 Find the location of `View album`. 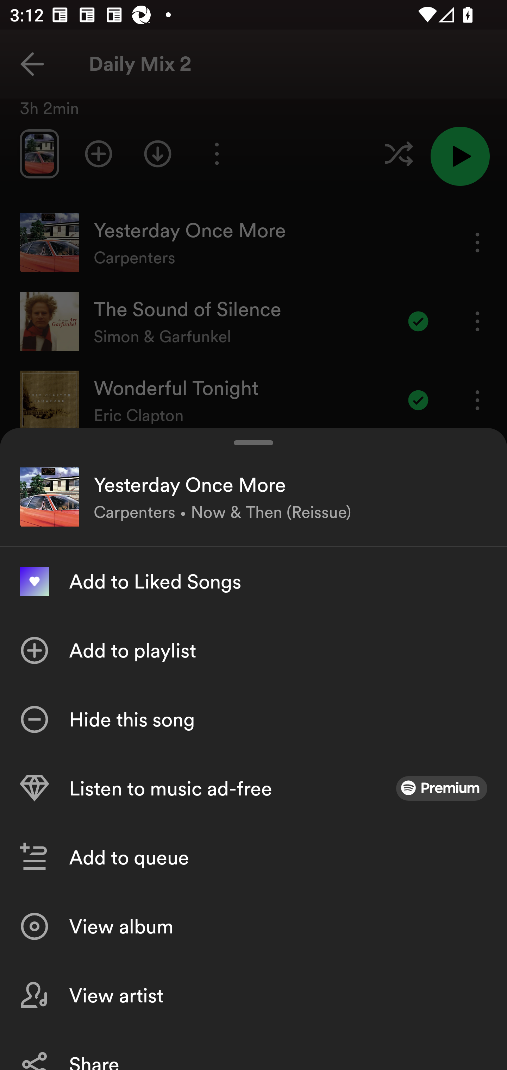

View album is located at coordinates (254, 926).